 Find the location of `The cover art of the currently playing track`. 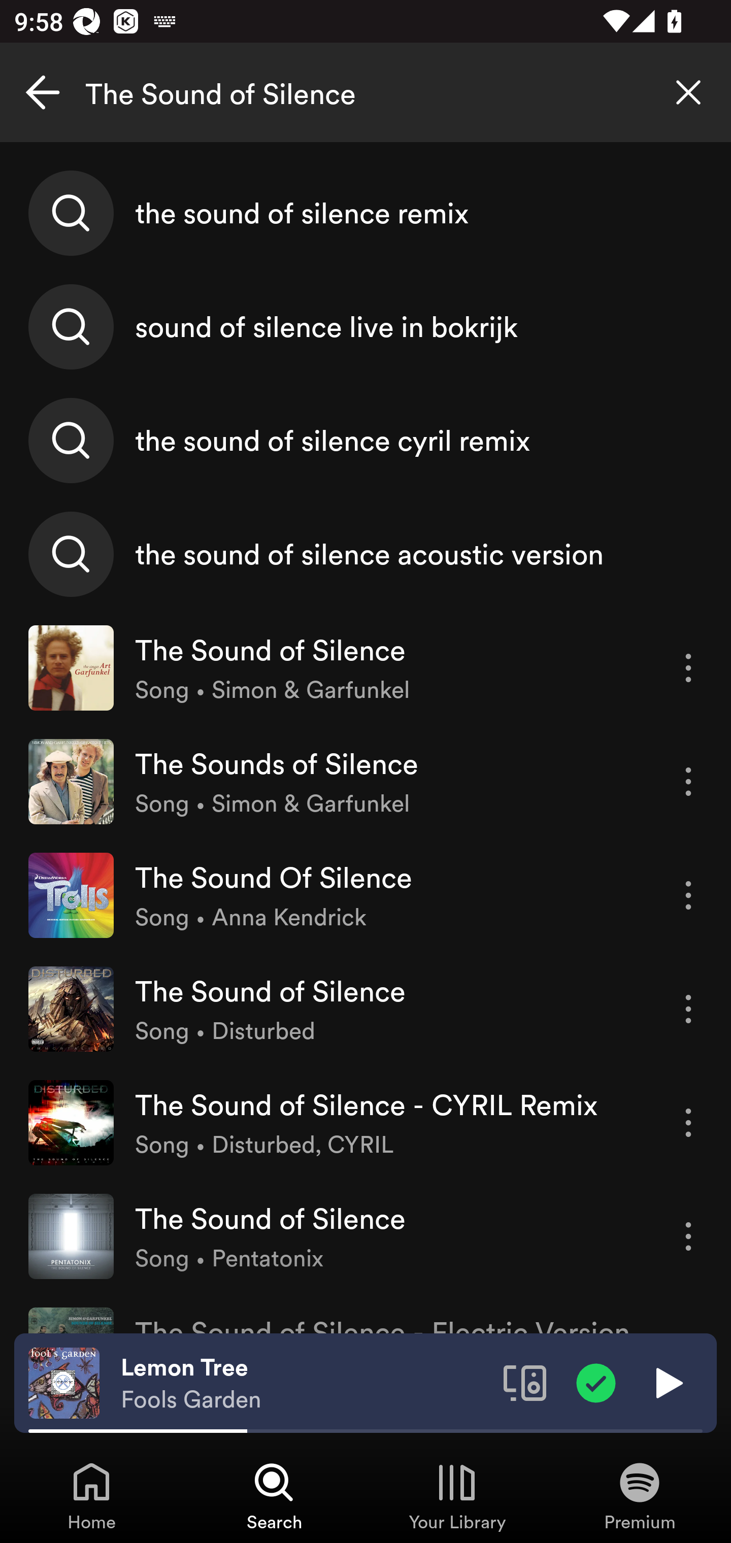

The cover art of the currently playing track is located at coordinates (64, 1382).